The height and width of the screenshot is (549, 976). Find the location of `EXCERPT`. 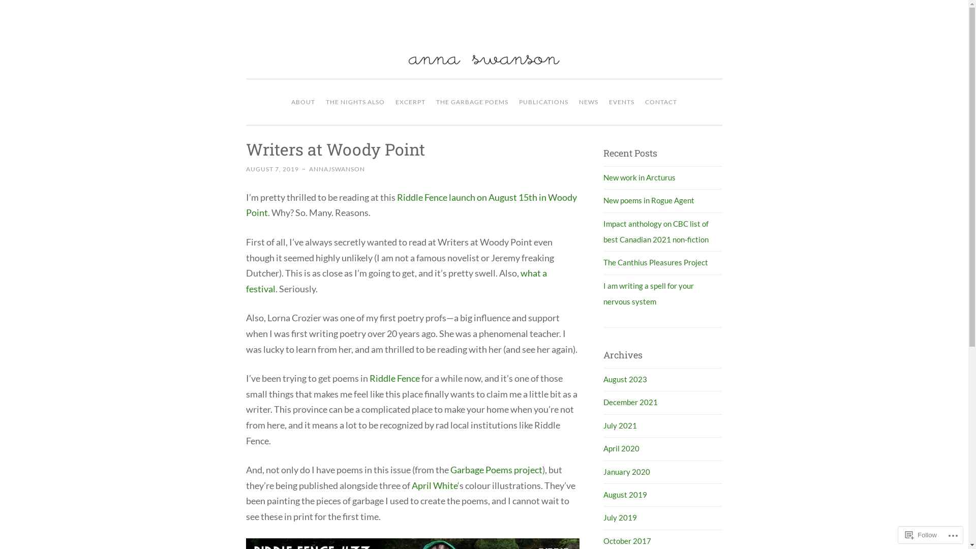

EXCERPT is located at coordinates (411, 102).